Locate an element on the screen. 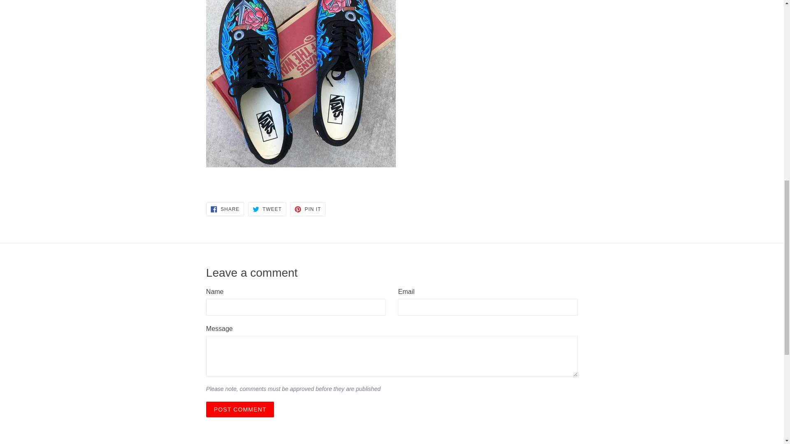  Post comment is located at coordinates (240, 409).